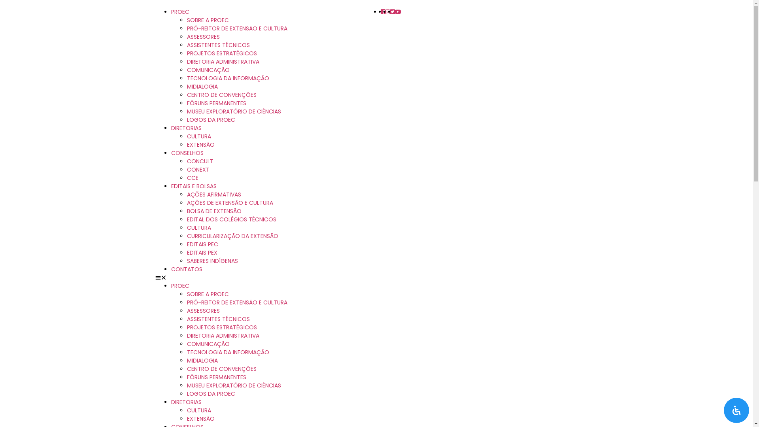  I want to click on LOGOS DA PROEC, so click(211, 120).